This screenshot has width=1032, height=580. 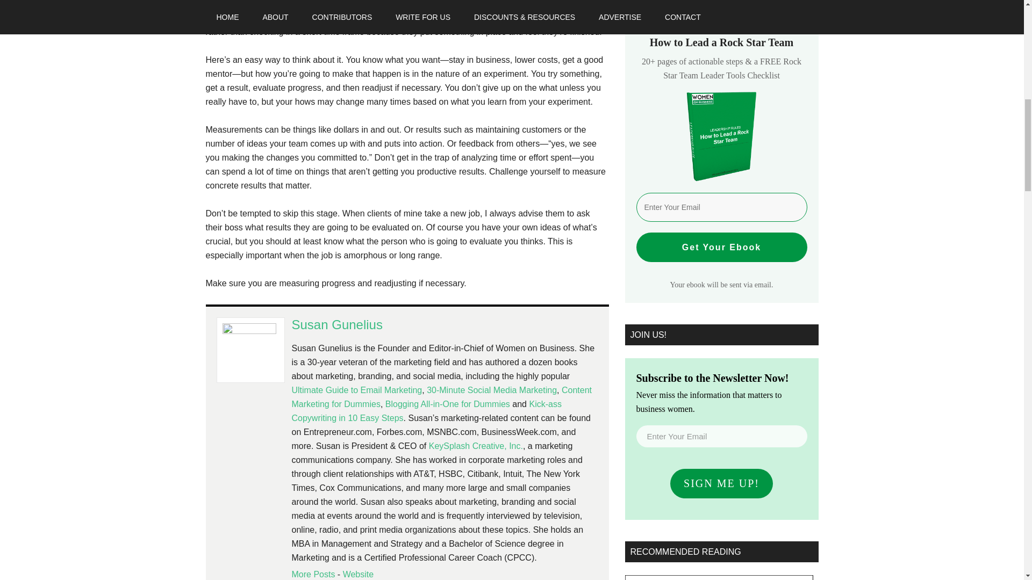 What do you see at coordinates (441, 397) in the screenshot?
I see `Content Marketing for Dummies` at bounding box center [441, 397].